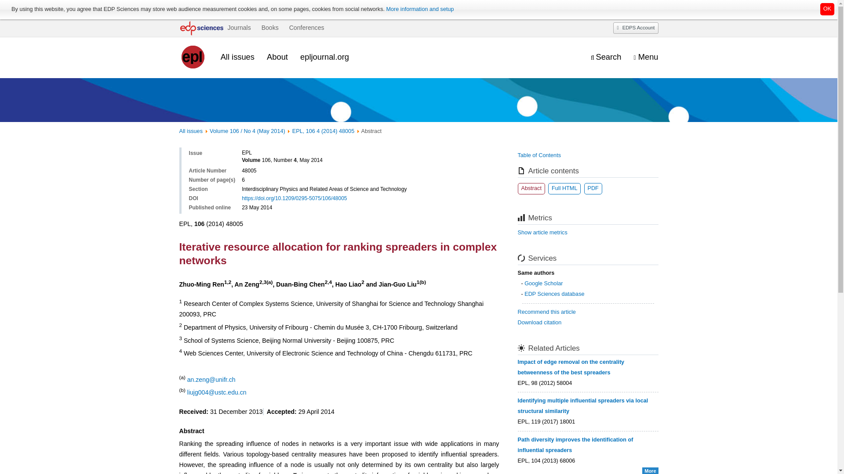 The image size is (844, 474). What do you see at coordinates (606, 57) in the screenshot?
I see `Display the search engine` at bounding box center [606, 57].